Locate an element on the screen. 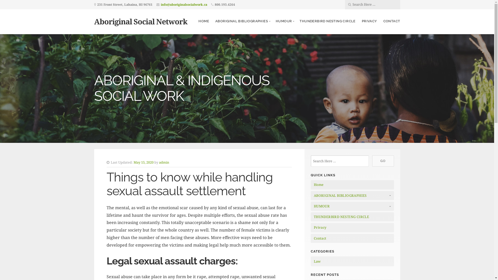 Image resolution: width=498 pixels, height=280 pixels. admin is located at coordinates (164, 162).